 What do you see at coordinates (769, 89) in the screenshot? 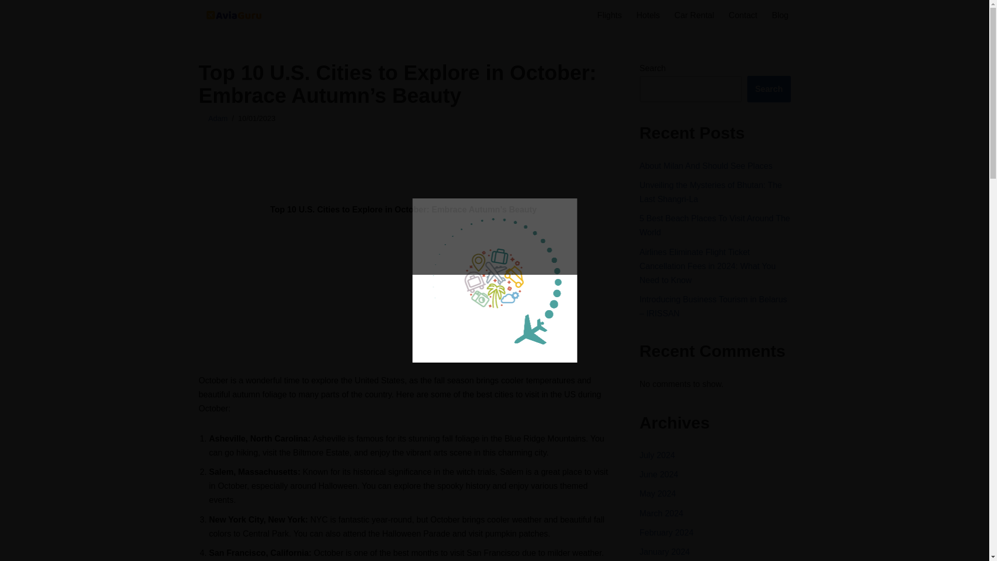
I see `Search` at bounding box center [769, 89].